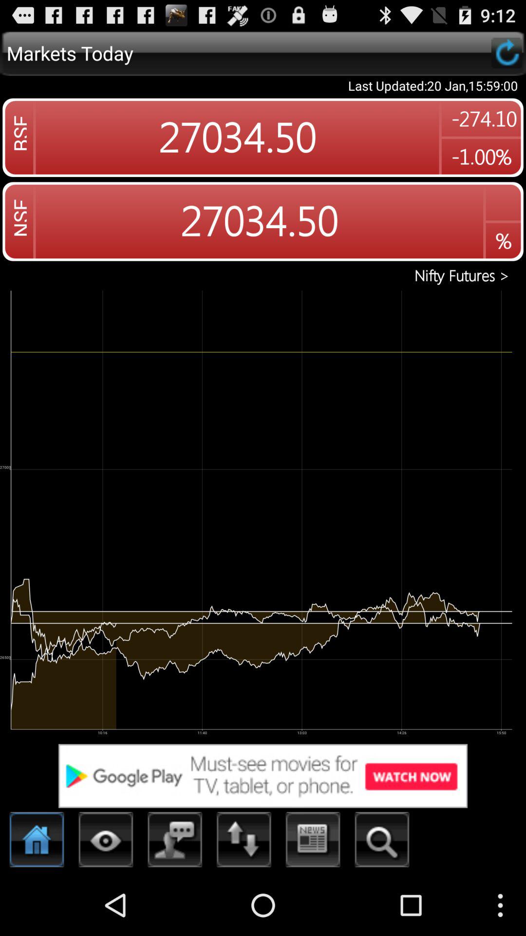 Image resolution: width=526 pixels, height=936 pixels. What do you see at coordinates (507, 53) in the screenshot?
I see `go to save` at bounding box center [507, 53].